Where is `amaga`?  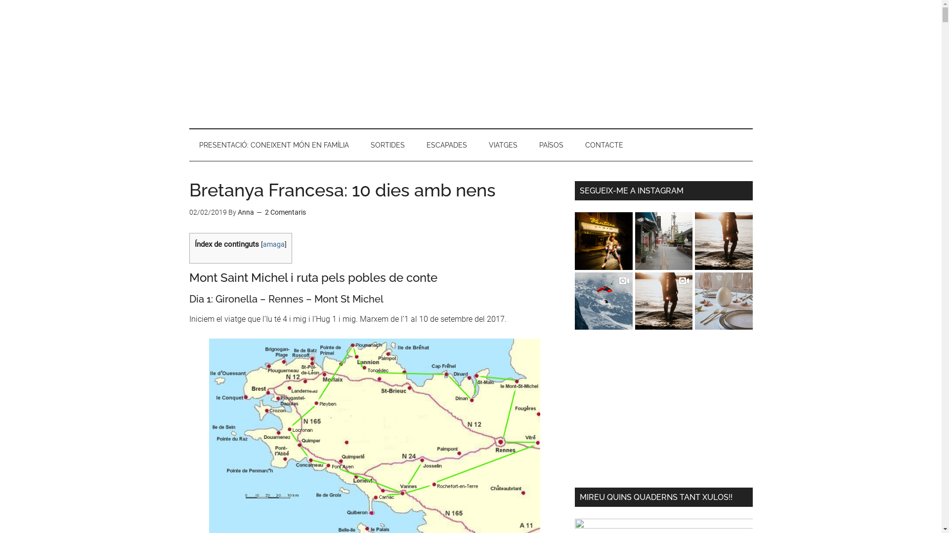
amaga is located at coordinates (274, 244).